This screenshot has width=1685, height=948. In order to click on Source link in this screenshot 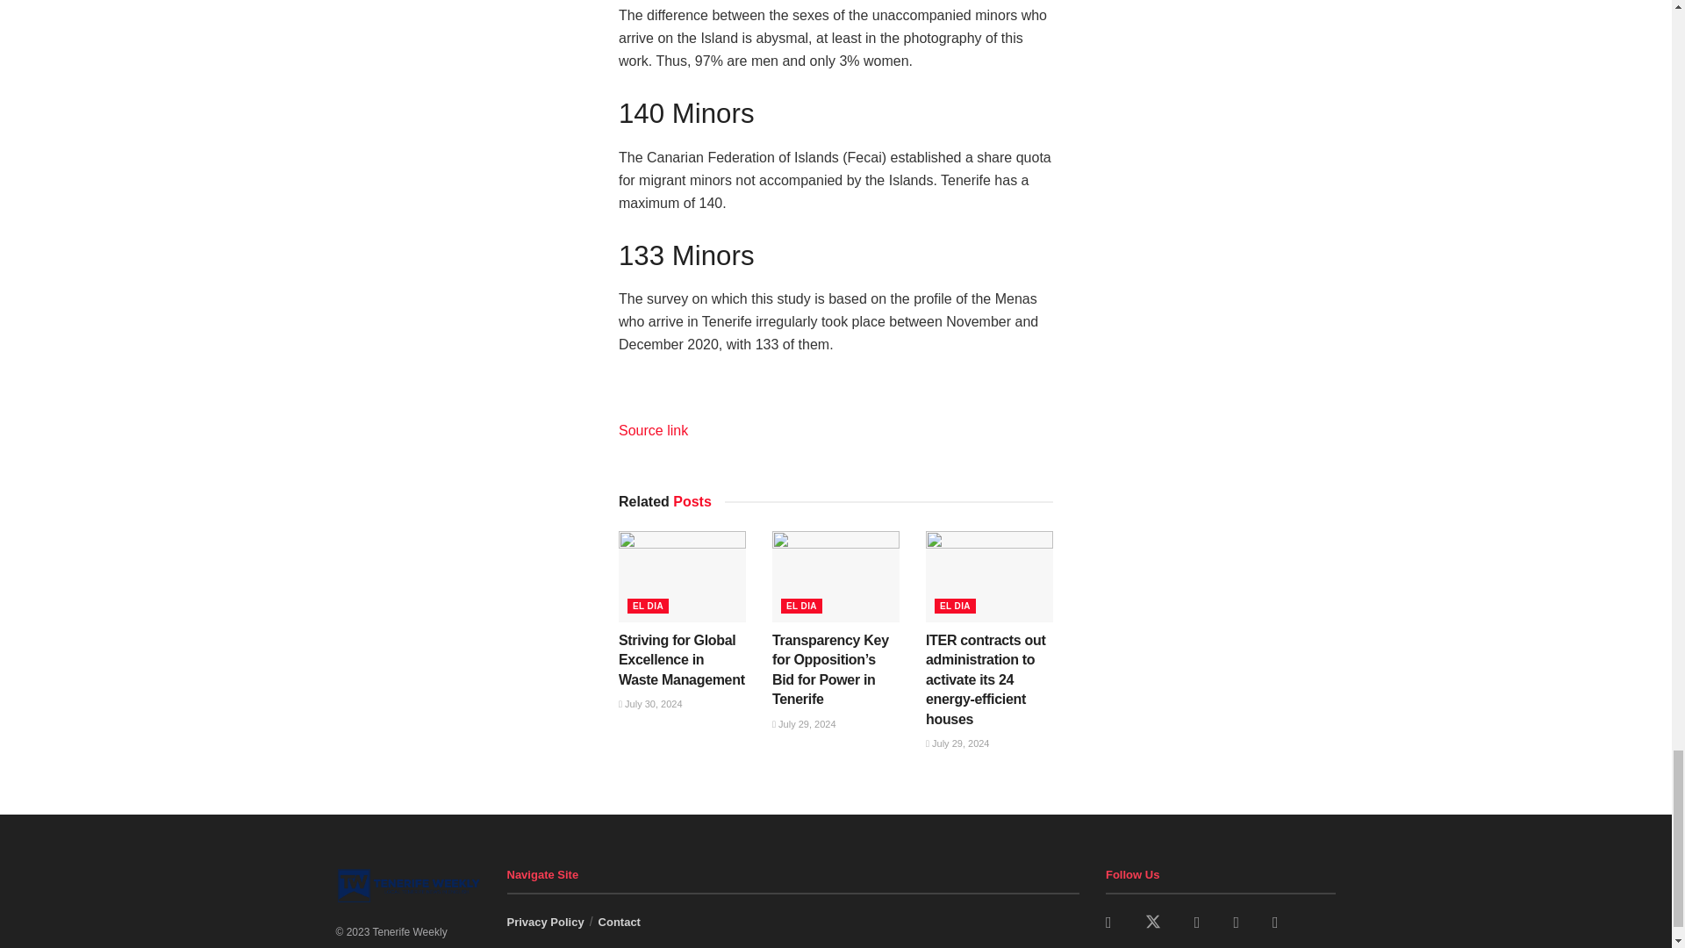, I will do `click(661, 430)`.